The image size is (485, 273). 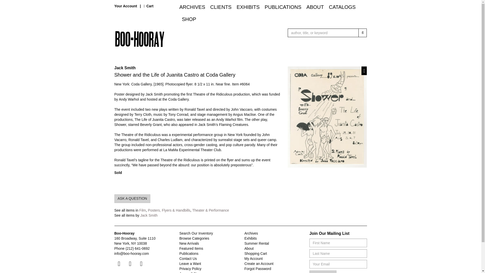 I want to click on ASK A QUESTION, so click(x=132, y=199).